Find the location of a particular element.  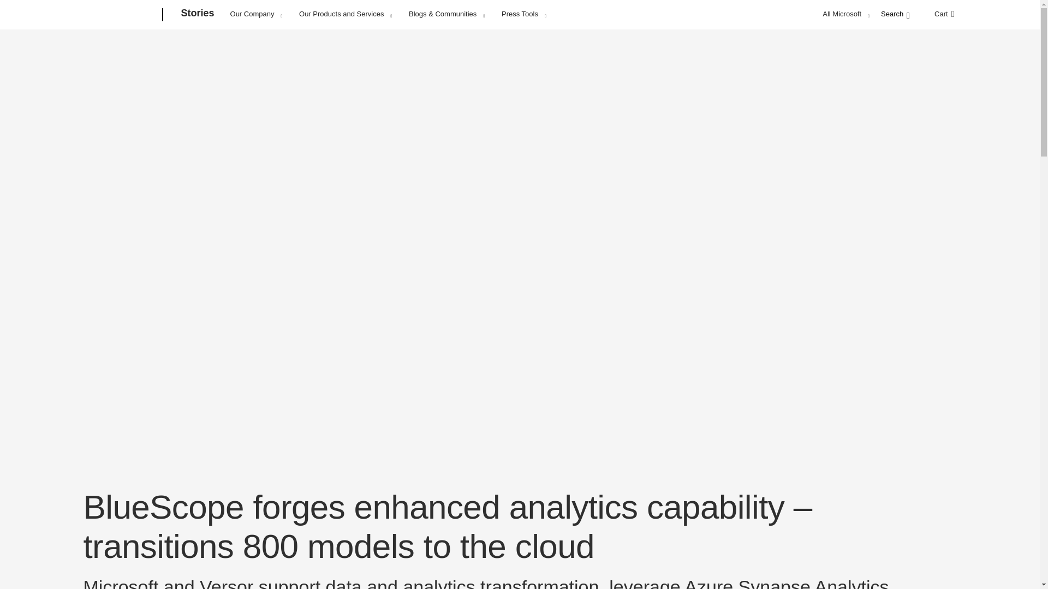

Our Company is located at coordinates (256, 14).